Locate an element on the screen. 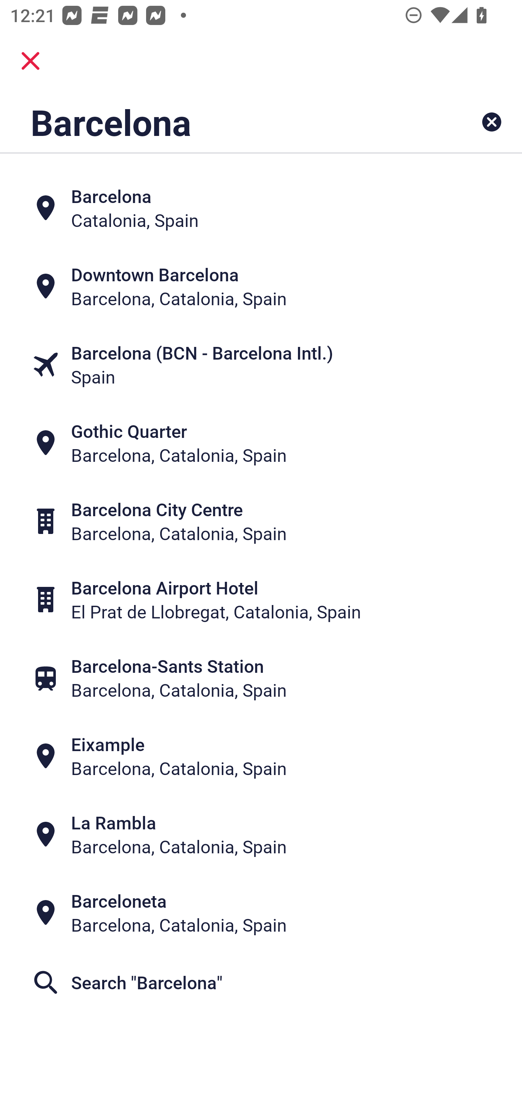 The height and width of the screenshot is (1102, 522). Eixample Barcelona, Catalonia, Spain is located at coordinates (261, 756).